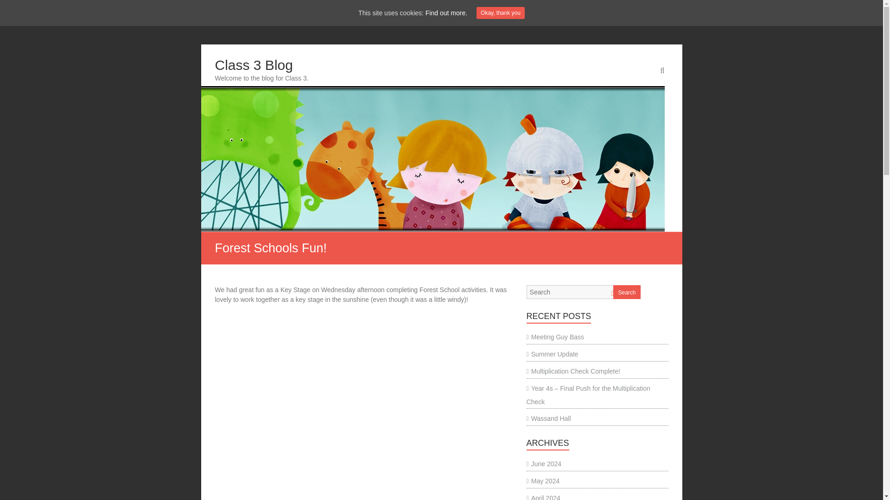 Image resolution: width=890 pixels, height=500 pixels. Describe the element at coordinates (13, 7) in the screenshot. I see `Search` at that location.